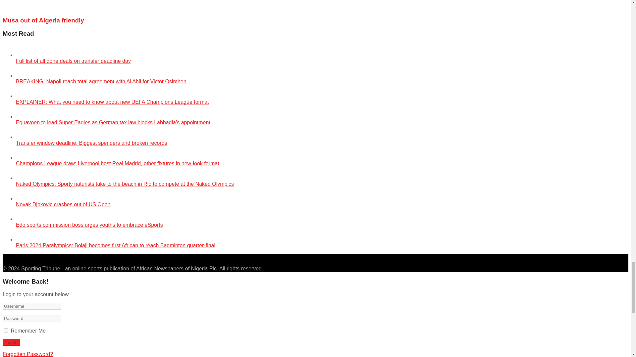 The height and width of the screenshot is (357, 636). I want to click on true, so click(6, 330).